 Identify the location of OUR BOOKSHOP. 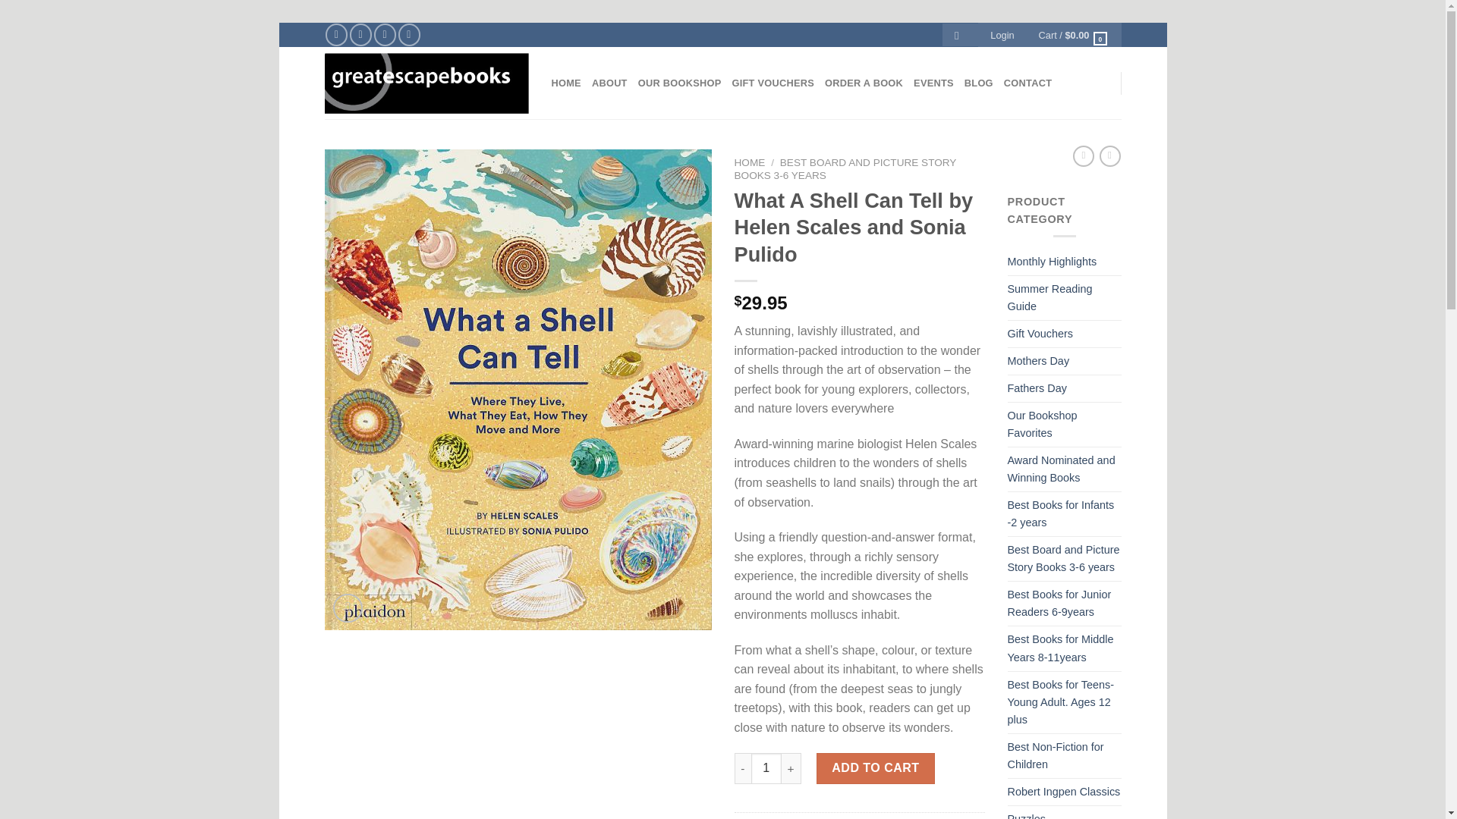
(679, 83).